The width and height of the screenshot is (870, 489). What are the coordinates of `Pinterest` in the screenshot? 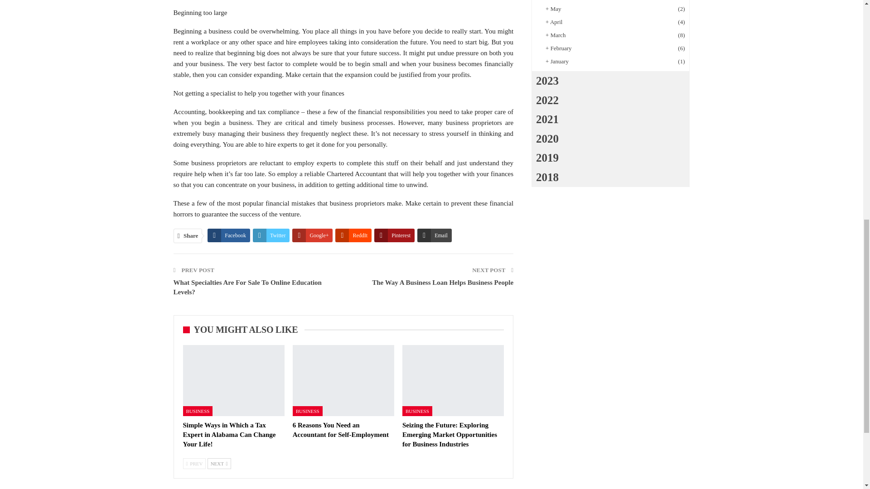 It's located at (394, 235).